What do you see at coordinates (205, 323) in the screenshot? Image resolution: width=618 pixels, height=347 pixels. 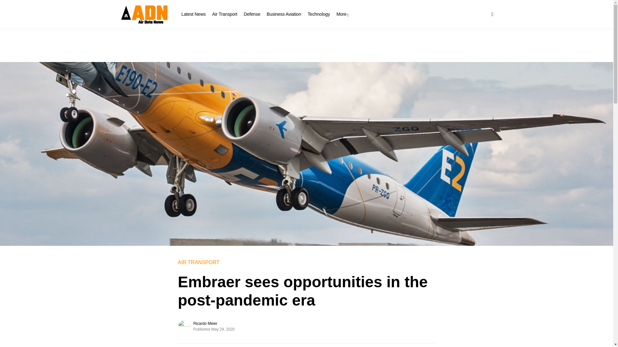 I see `Ricardo Meier` at bounding box center [205, 323].